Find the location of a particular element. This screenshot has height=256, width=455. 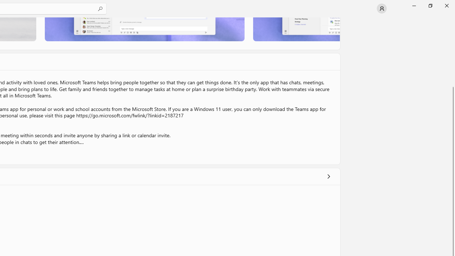

Vertical Small Decrease is located at coordinates (452, 20).